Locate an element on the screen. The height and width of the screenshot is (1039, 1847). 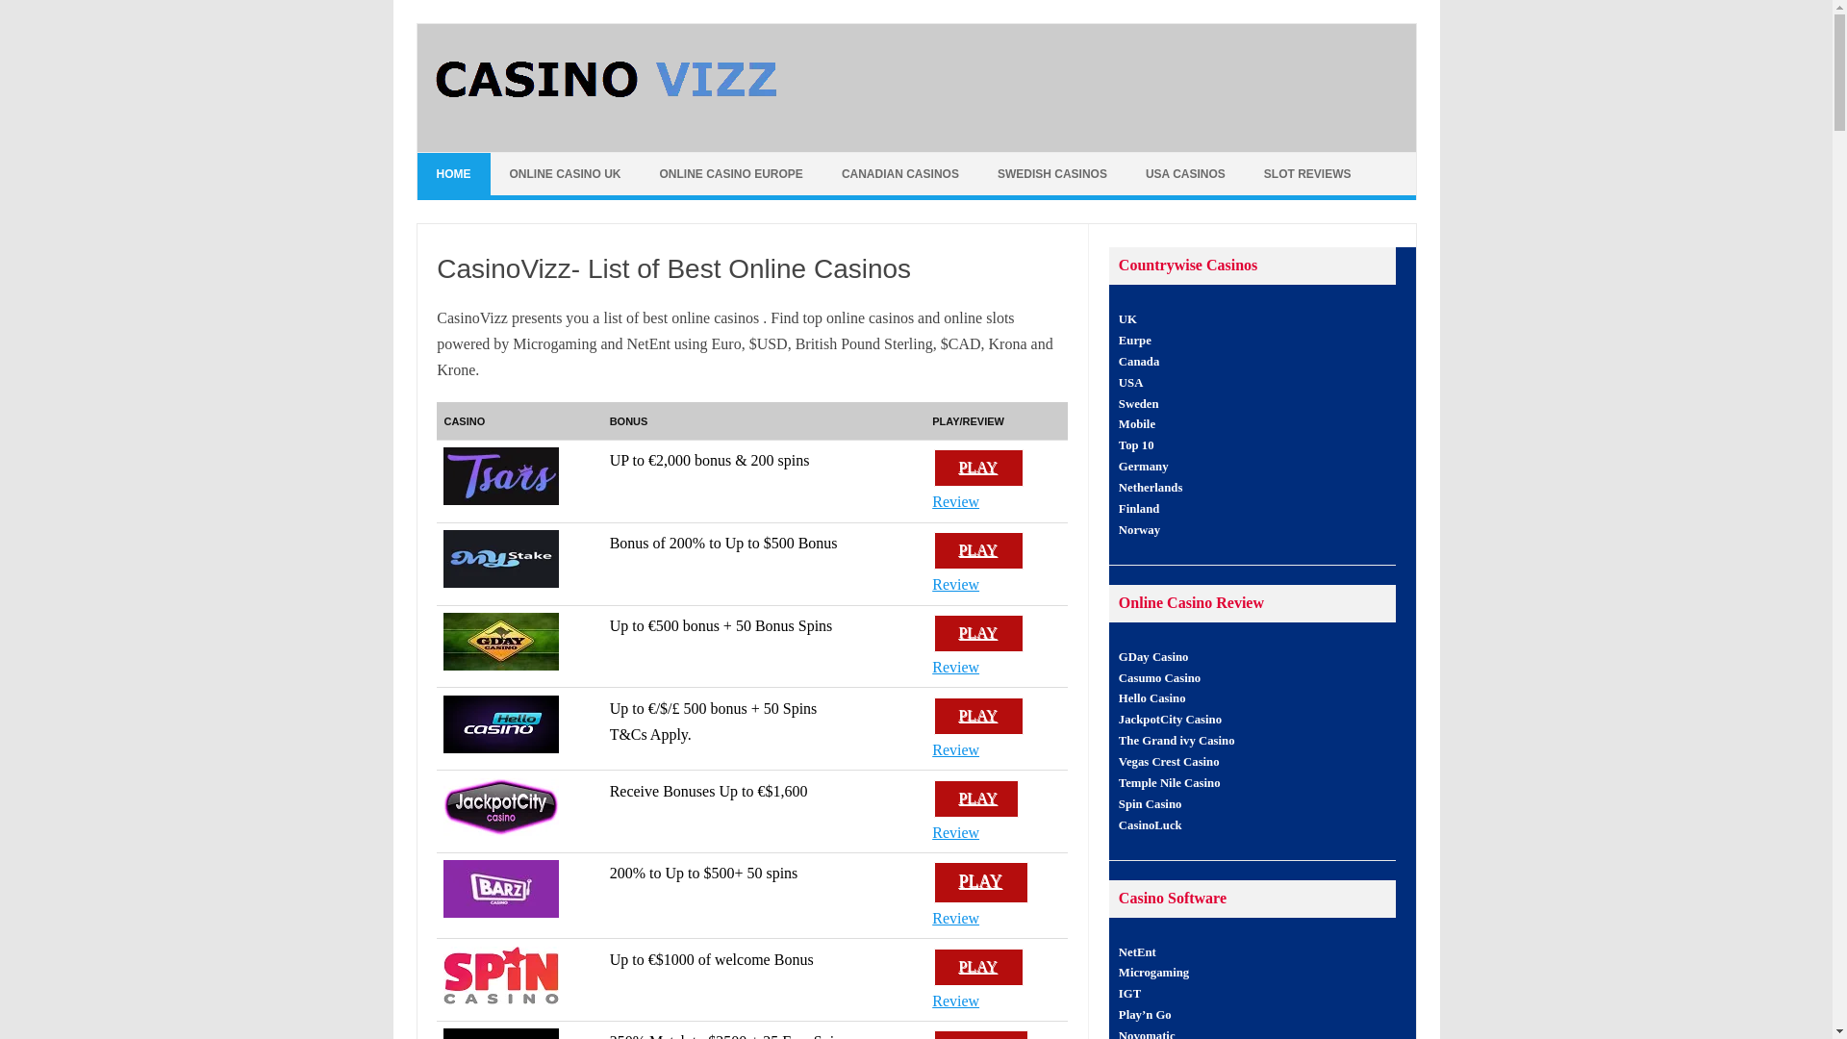
SWEDISH CASINOS is located at coordinates (1052, 173).